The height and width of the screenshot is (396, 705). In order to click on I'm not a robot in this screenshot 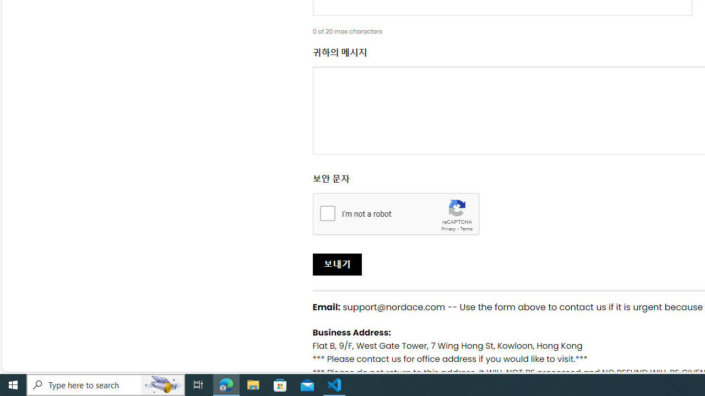, I will do `click(327, 212)`.